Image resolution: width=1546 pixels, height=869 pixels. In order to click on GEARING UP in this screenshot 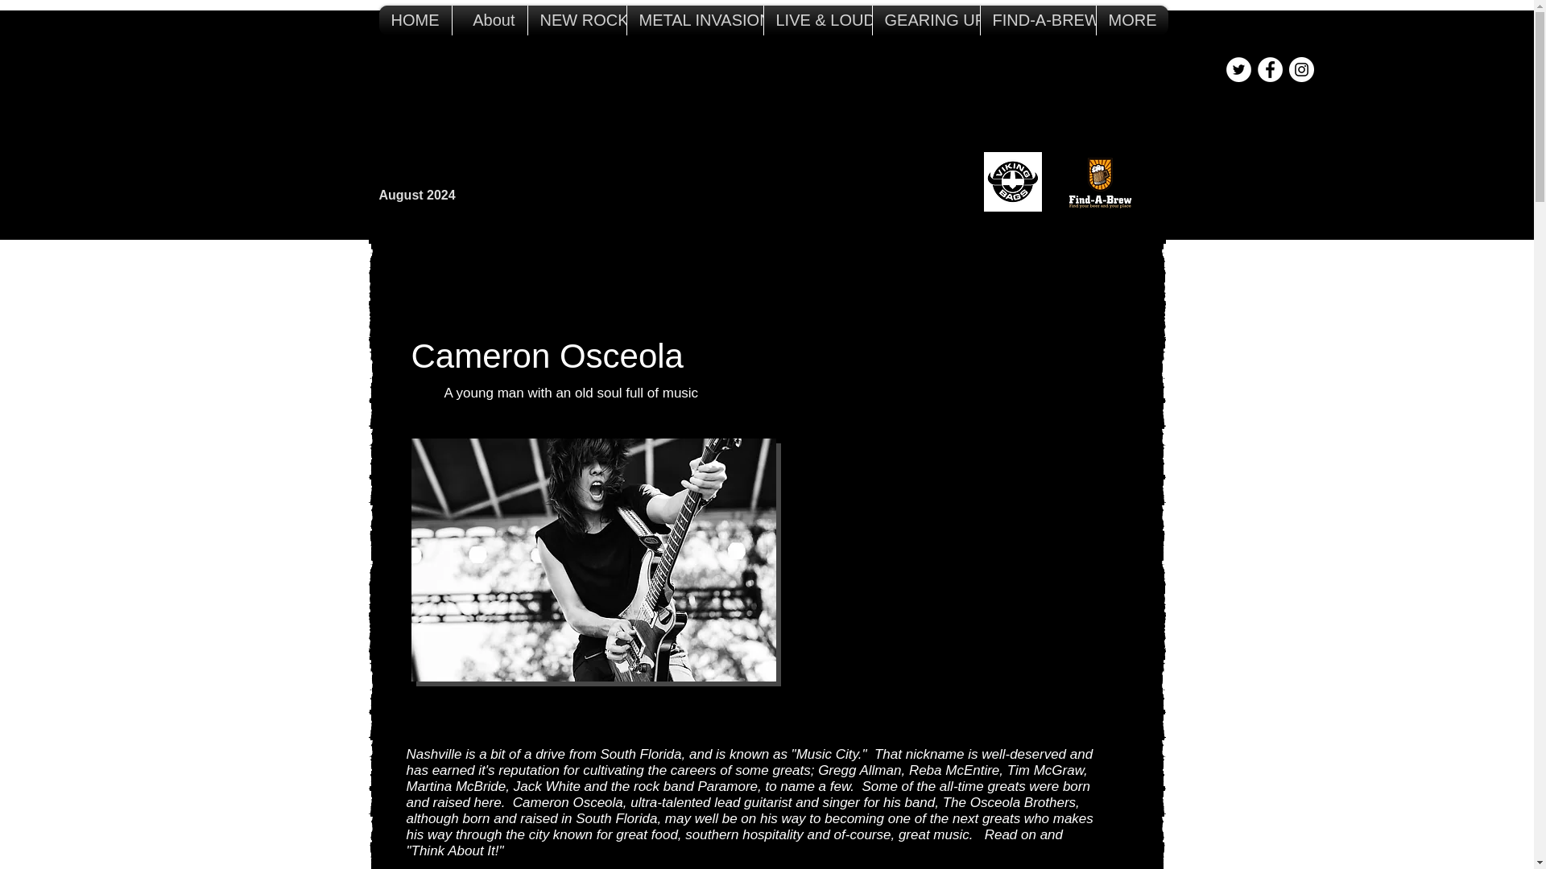, I will do `click(926, 20)`.